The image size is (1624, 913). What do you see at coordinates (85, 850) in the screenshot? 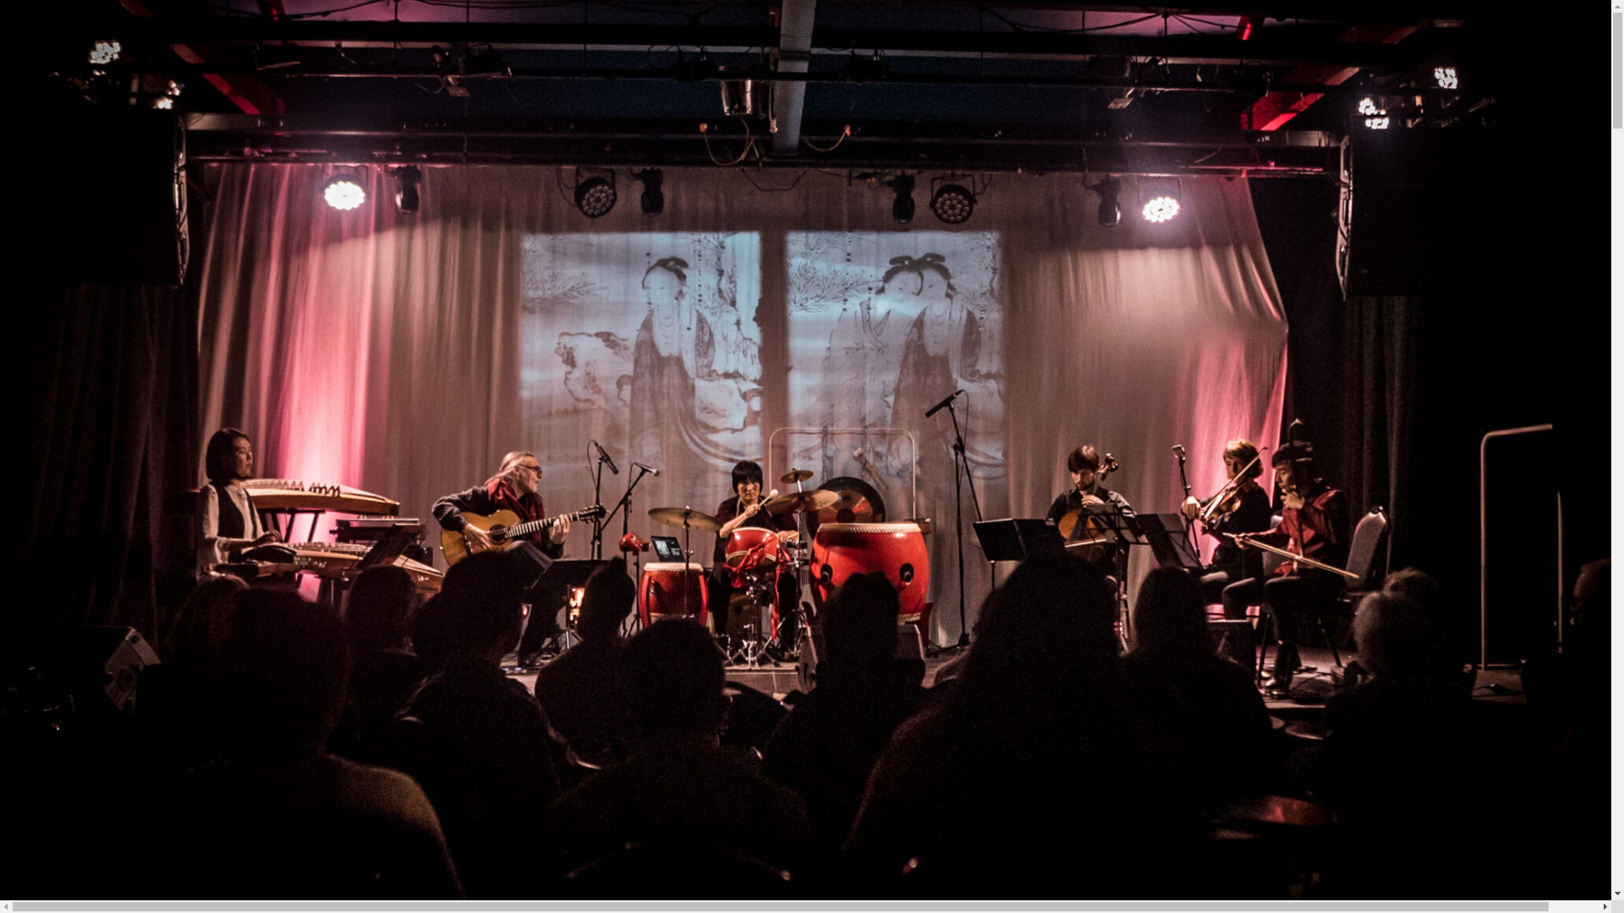
I see `See info & ticketing` at bounding box center [85, 850].